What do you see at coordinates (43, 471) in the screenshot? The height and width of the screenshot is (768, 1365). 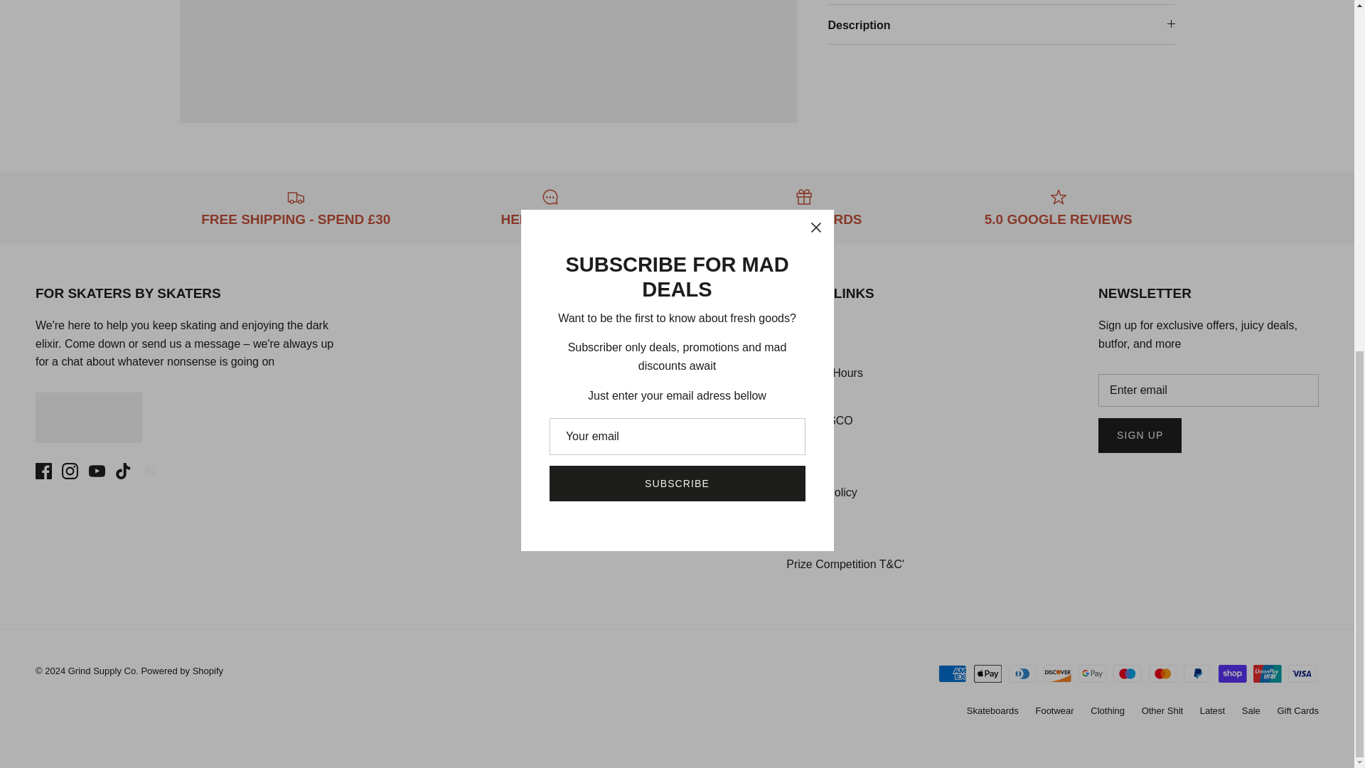 I see `Facebook` at bounding box center [43, 471].